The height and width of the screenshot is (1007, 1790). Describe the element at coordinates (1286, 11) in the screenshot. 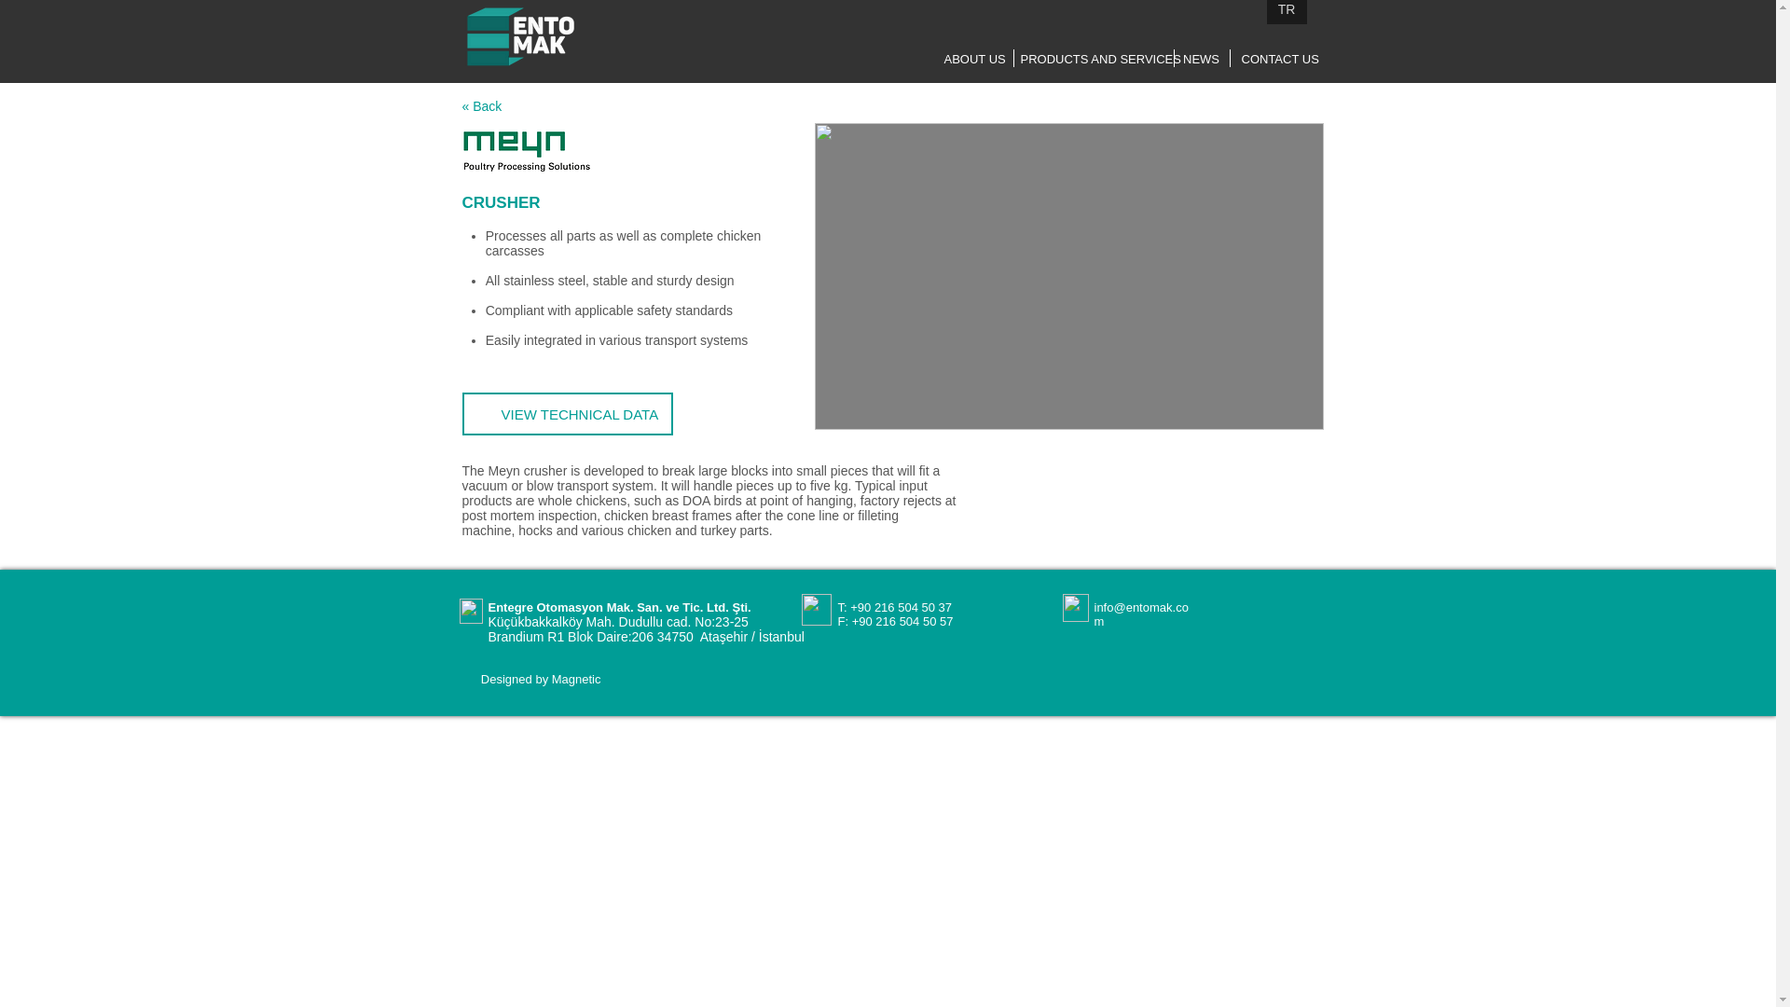

I see `TR` at that location.